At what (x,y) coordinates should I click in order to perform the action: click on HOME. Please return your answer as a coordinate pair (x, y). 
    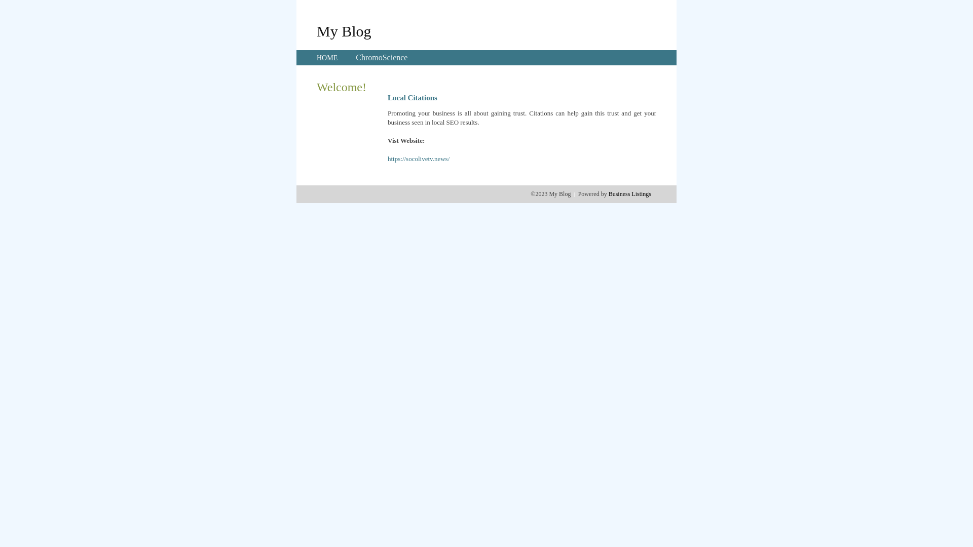
    Looking at the image, I should click on (327, 58).